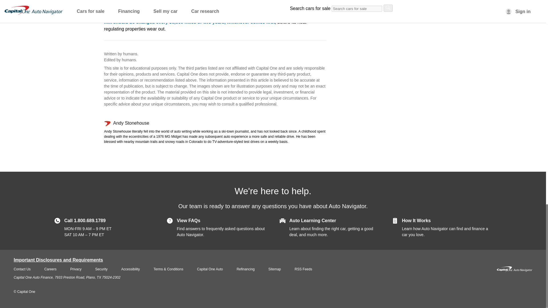 The image size is (548, 308). What do you see at coordinates (58, 260) in the screenshot?
I see `View Disclosures` at bounding box center [58, 260].